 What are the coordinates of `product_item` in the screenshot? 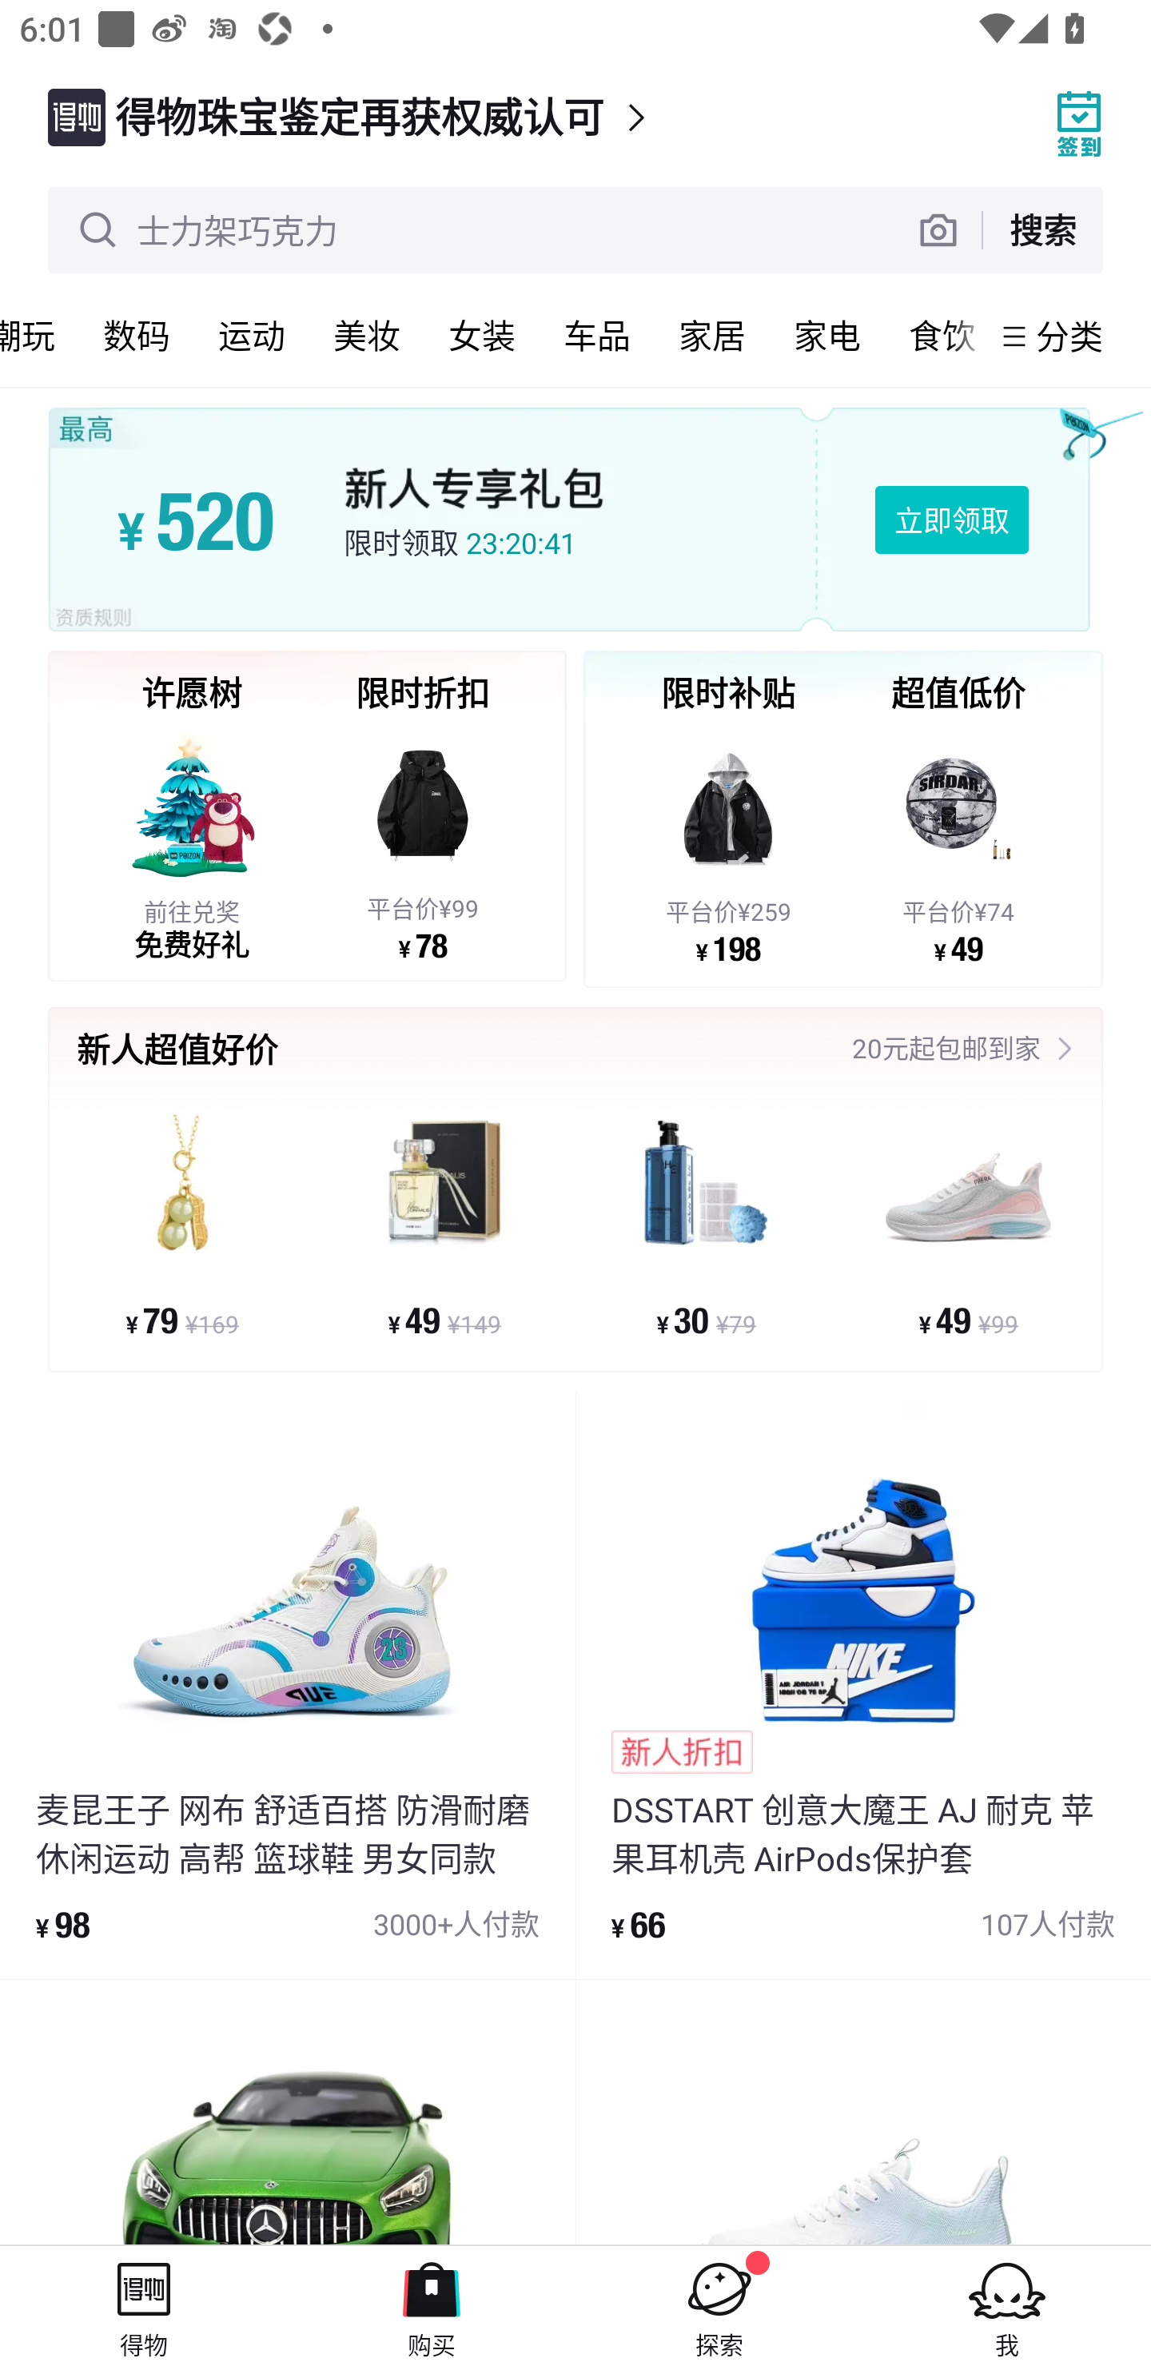 It's located at (863, 2113).